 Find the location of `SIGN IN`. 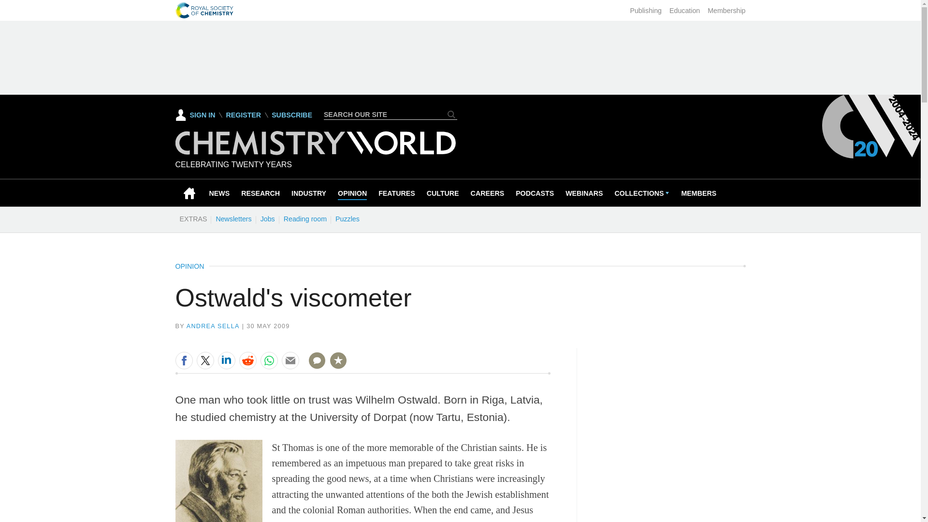

SIGN IN is located at coordinates (195, 115).